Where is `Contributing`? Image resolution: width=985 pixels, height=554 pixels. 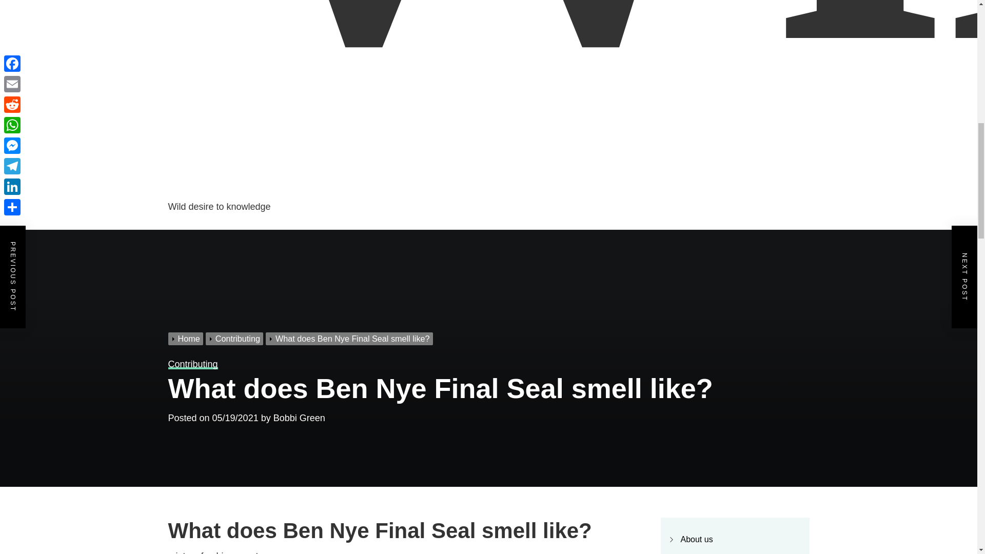 Contributing is located at coordinates (236, 339).